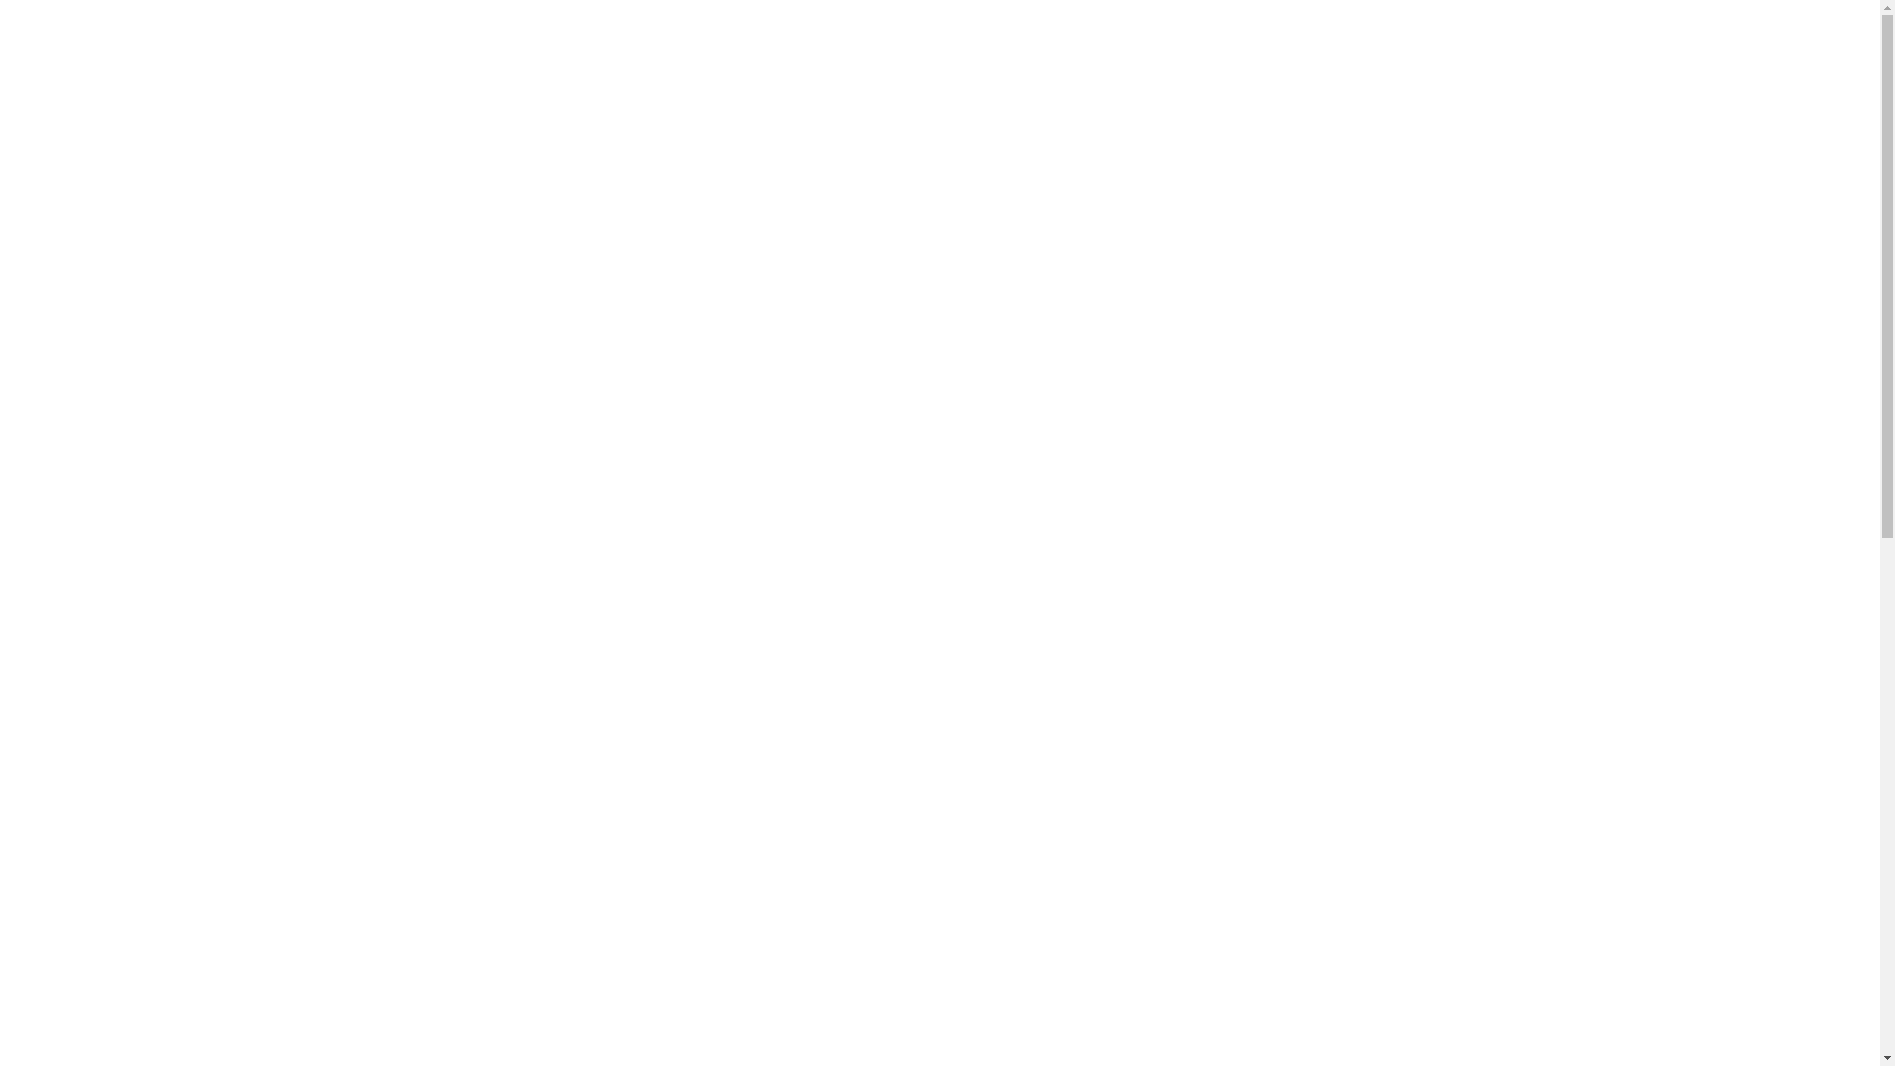  Describe the element at coordinates (1098, 61) in the screenshot. I see `LISTEN LIVE
Real Music. Real Radio.` at that location.